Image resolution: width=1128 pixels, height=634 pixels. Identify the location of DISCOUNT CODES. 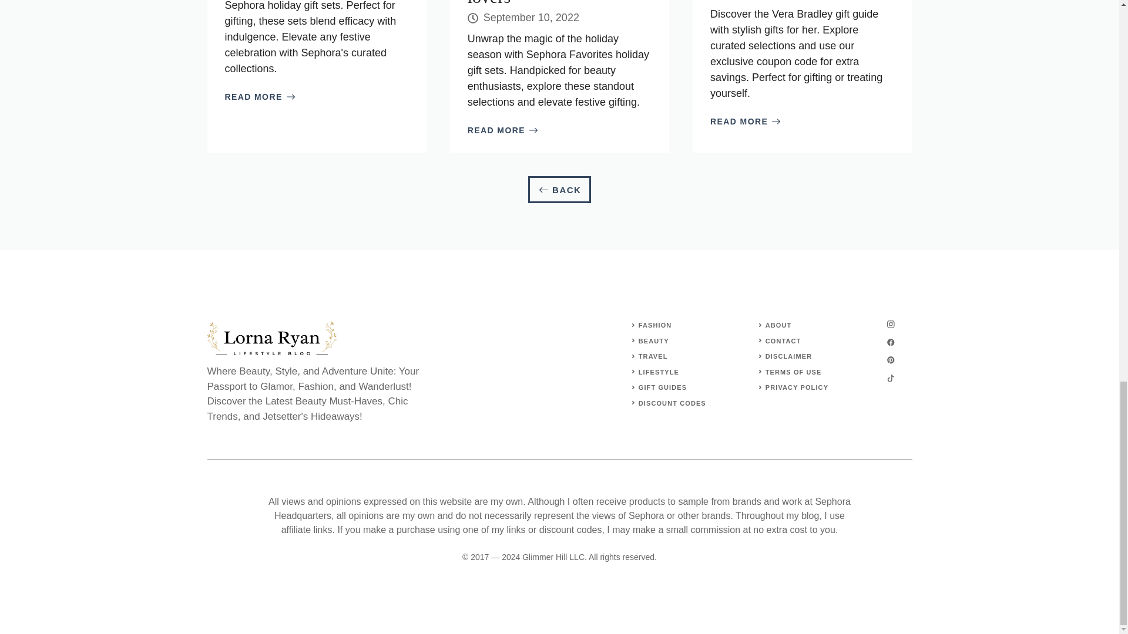
(672, 403).